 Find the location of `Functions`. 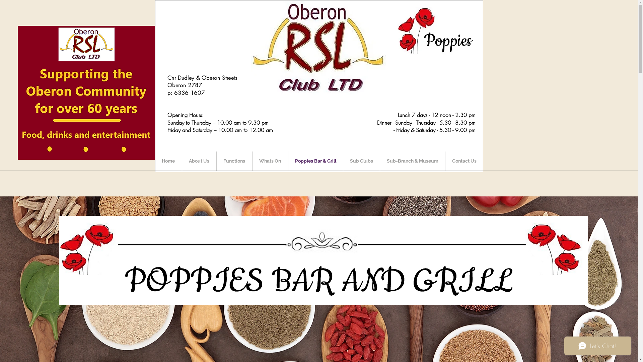

Functions is located at coordinates (234, 161).